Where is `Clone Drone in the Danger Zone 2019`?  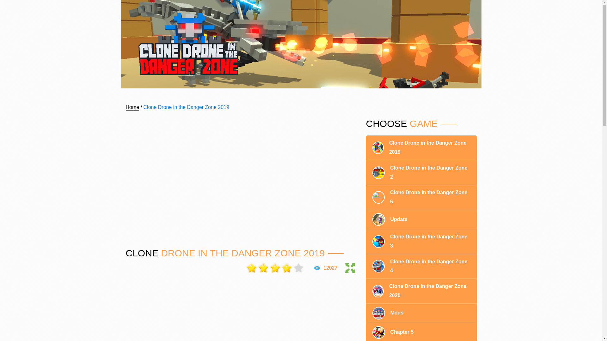
Clone Drone in the Danger Zone 2019 is located at coordinates (421, 148).